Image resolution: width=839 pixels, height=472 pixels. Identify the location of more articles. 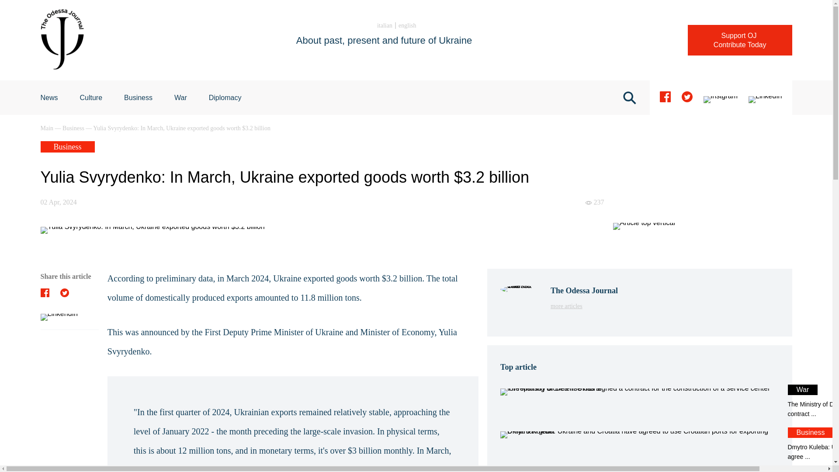
(639, 444).